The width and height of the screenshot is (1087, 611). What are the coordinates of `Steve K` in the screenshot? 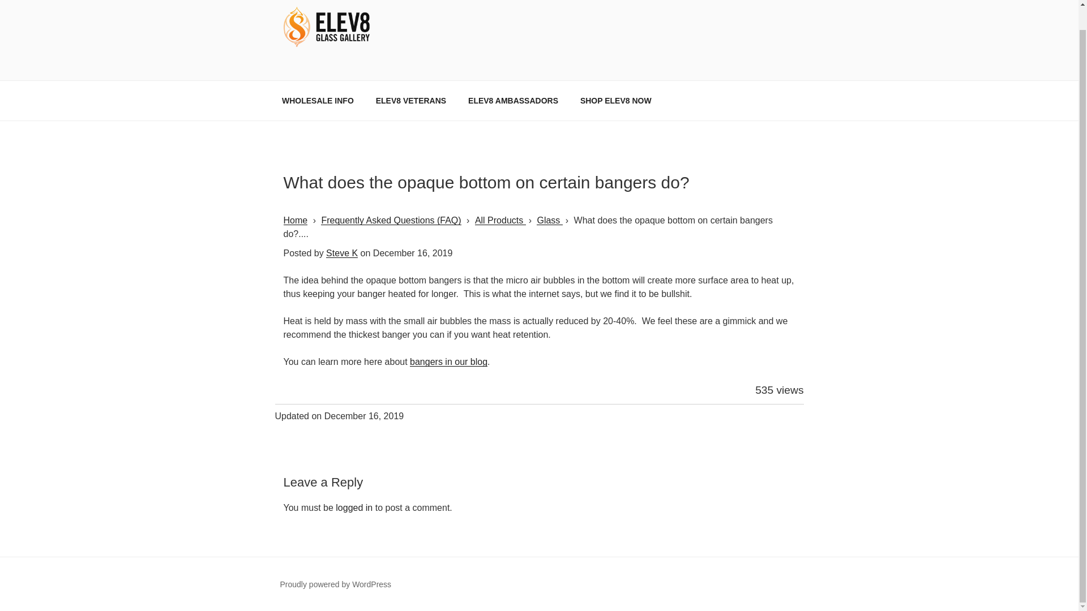 It's located at (342, 252).